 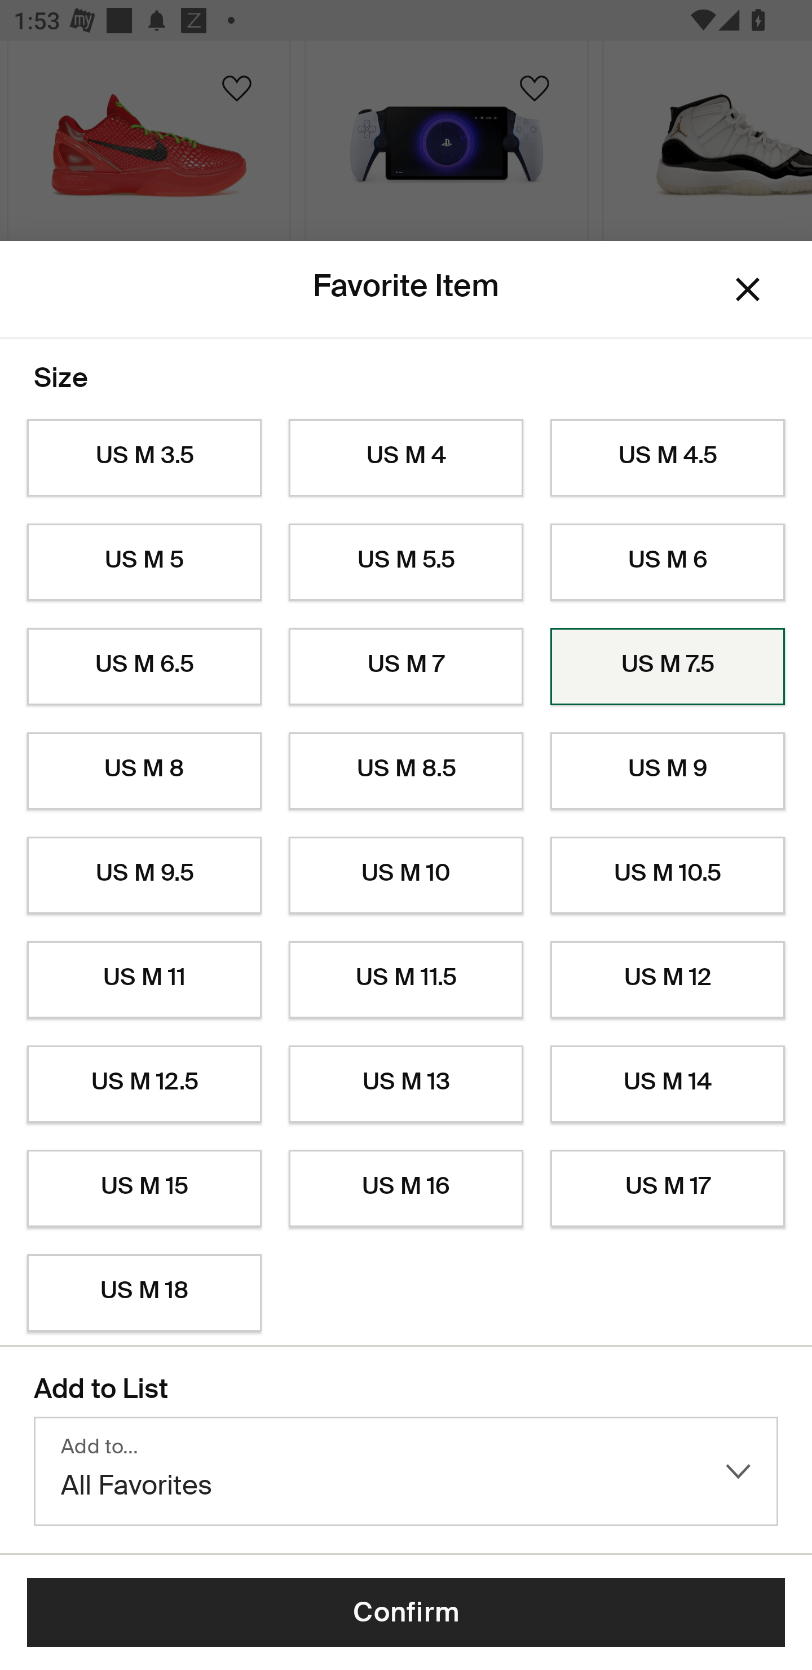 I want to click on US M 6.5, so click(x=144, y=667).